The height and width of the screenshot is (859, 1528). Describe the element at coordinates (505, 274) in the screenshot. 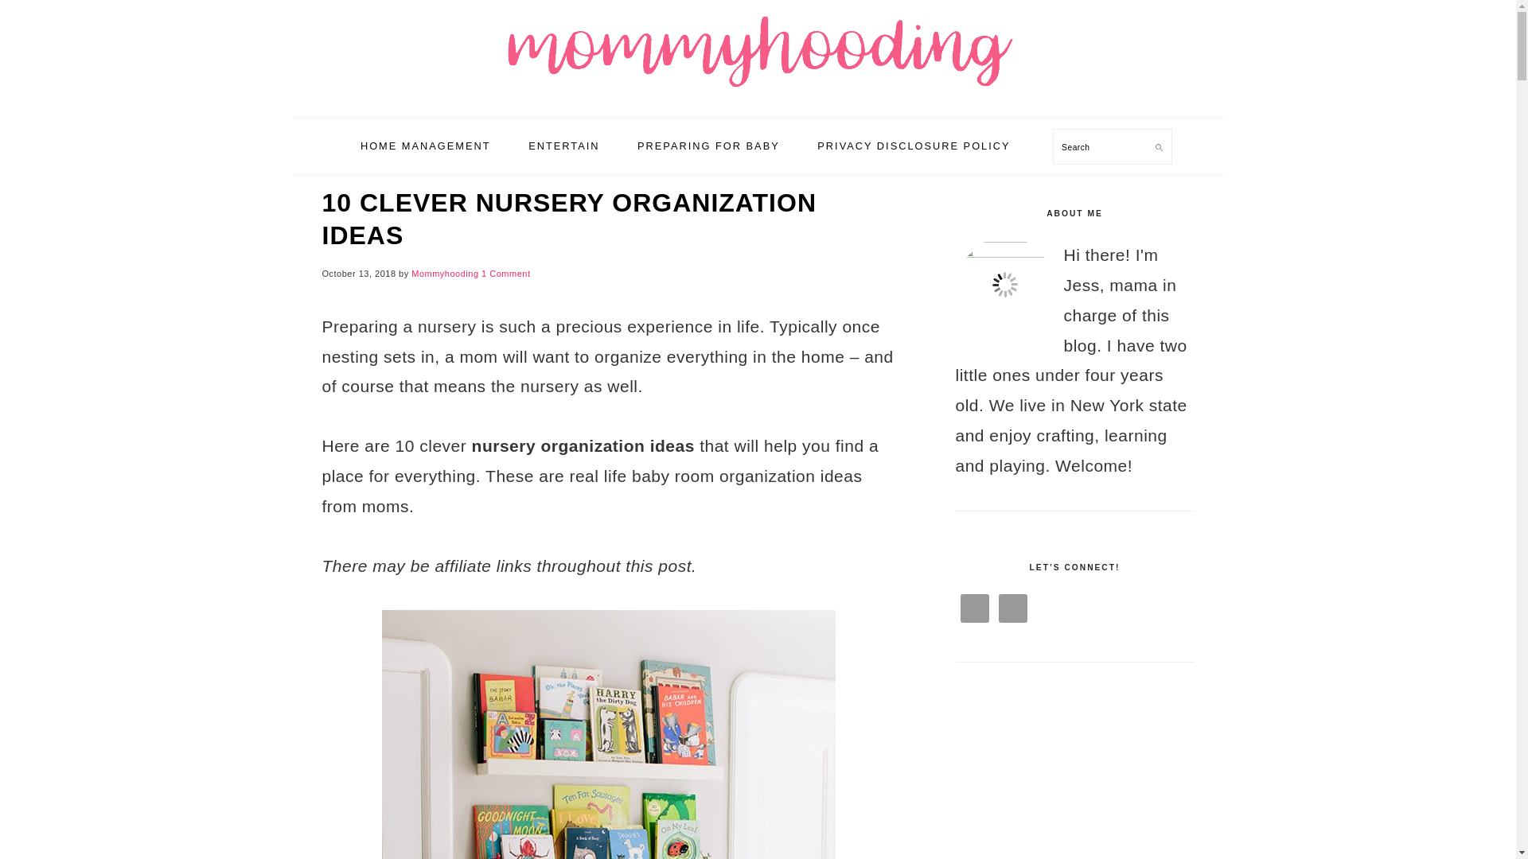

I see `1 Comment` at that location.